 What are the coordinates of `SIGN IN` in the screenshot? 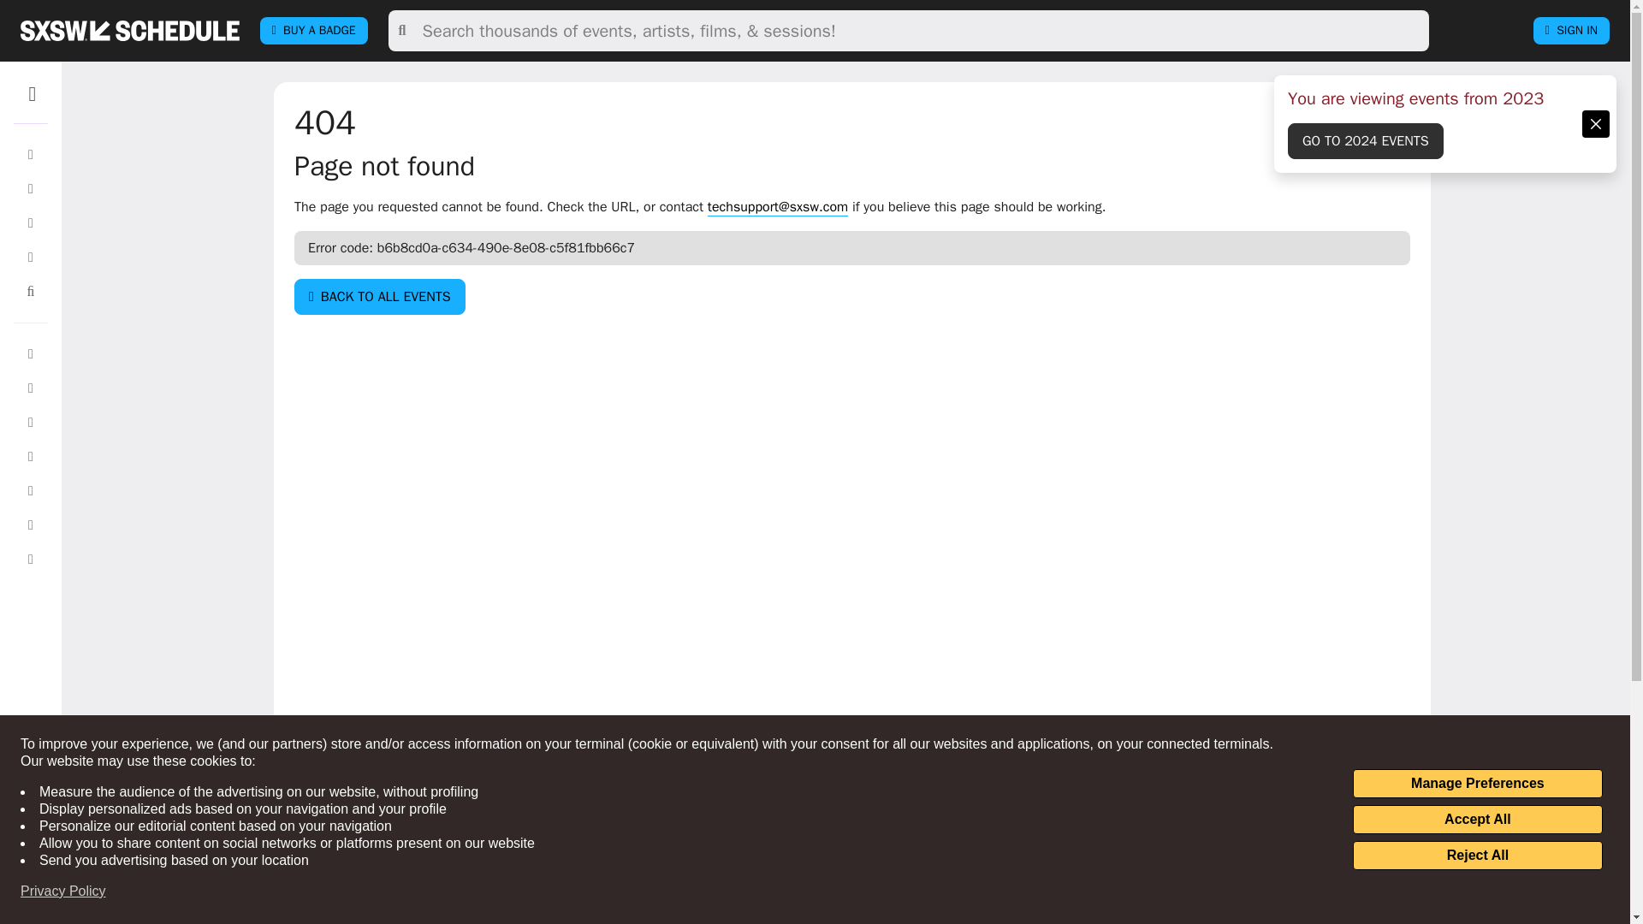 It's located at (1571, 31).